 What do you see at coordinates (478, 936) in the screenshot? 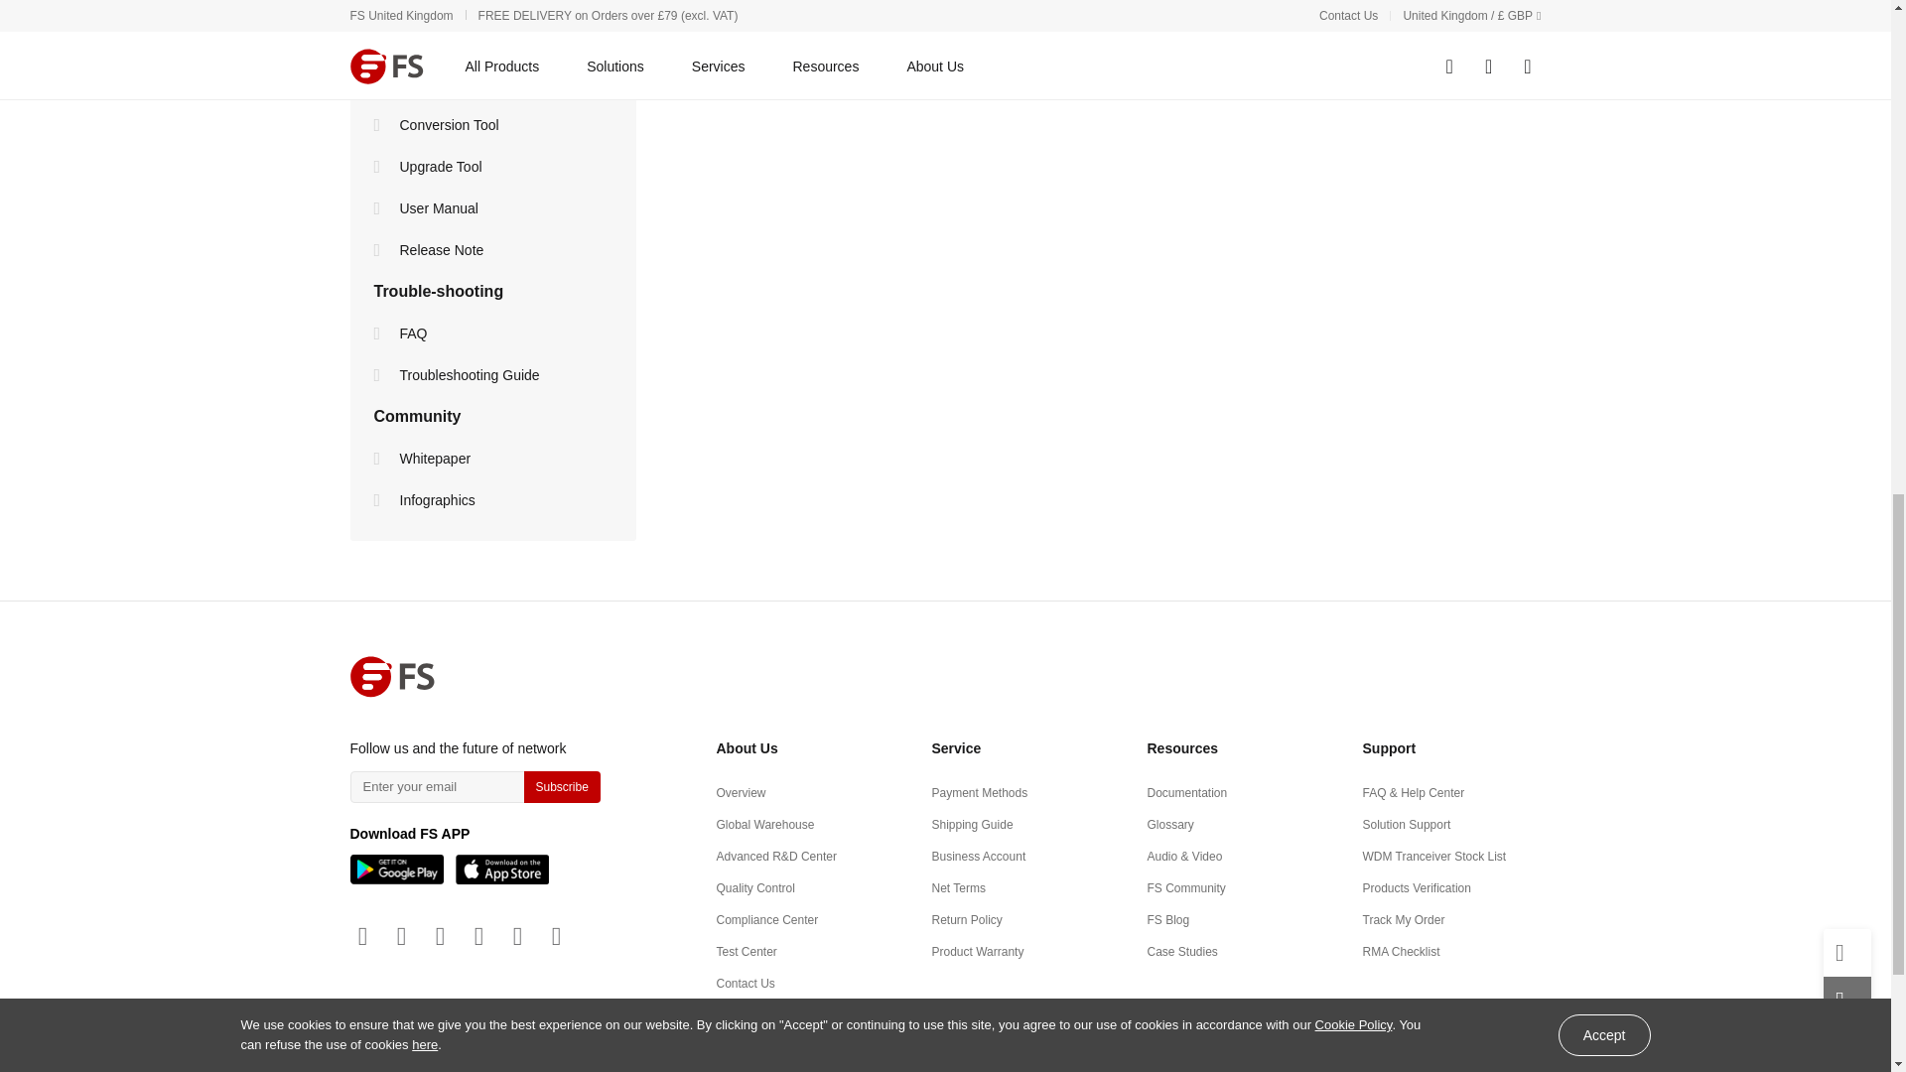
I see `FS Twitter` at bounding box center [478, 936].